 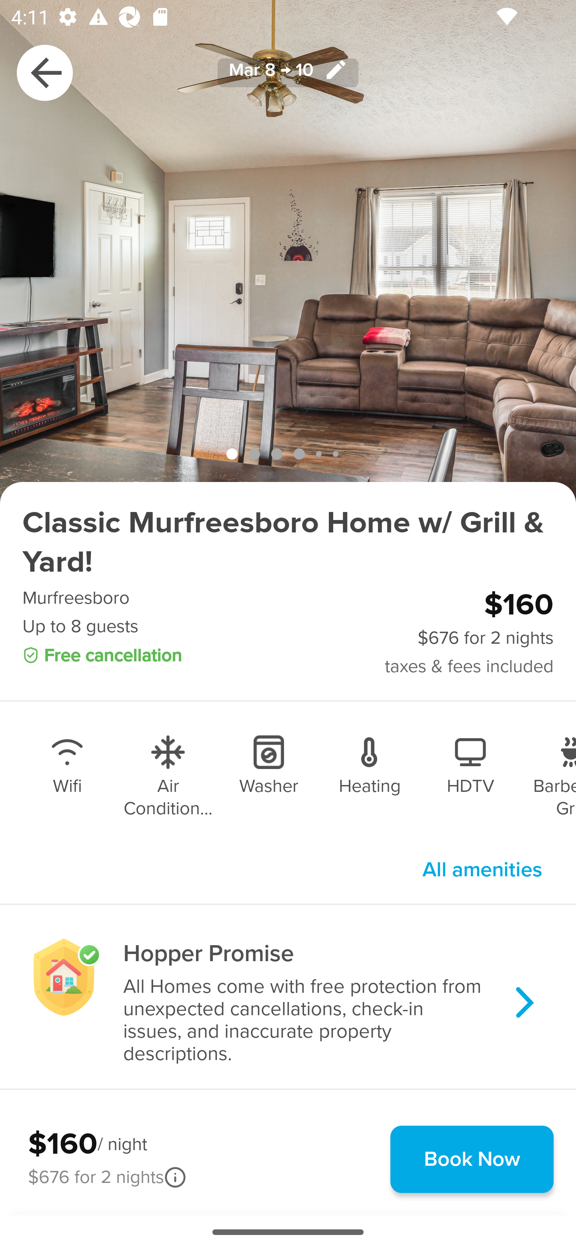 What do you see at coordinates (472, 1159) in the screenshot?
I see `Book Now` at bounding box center [472, 1159].